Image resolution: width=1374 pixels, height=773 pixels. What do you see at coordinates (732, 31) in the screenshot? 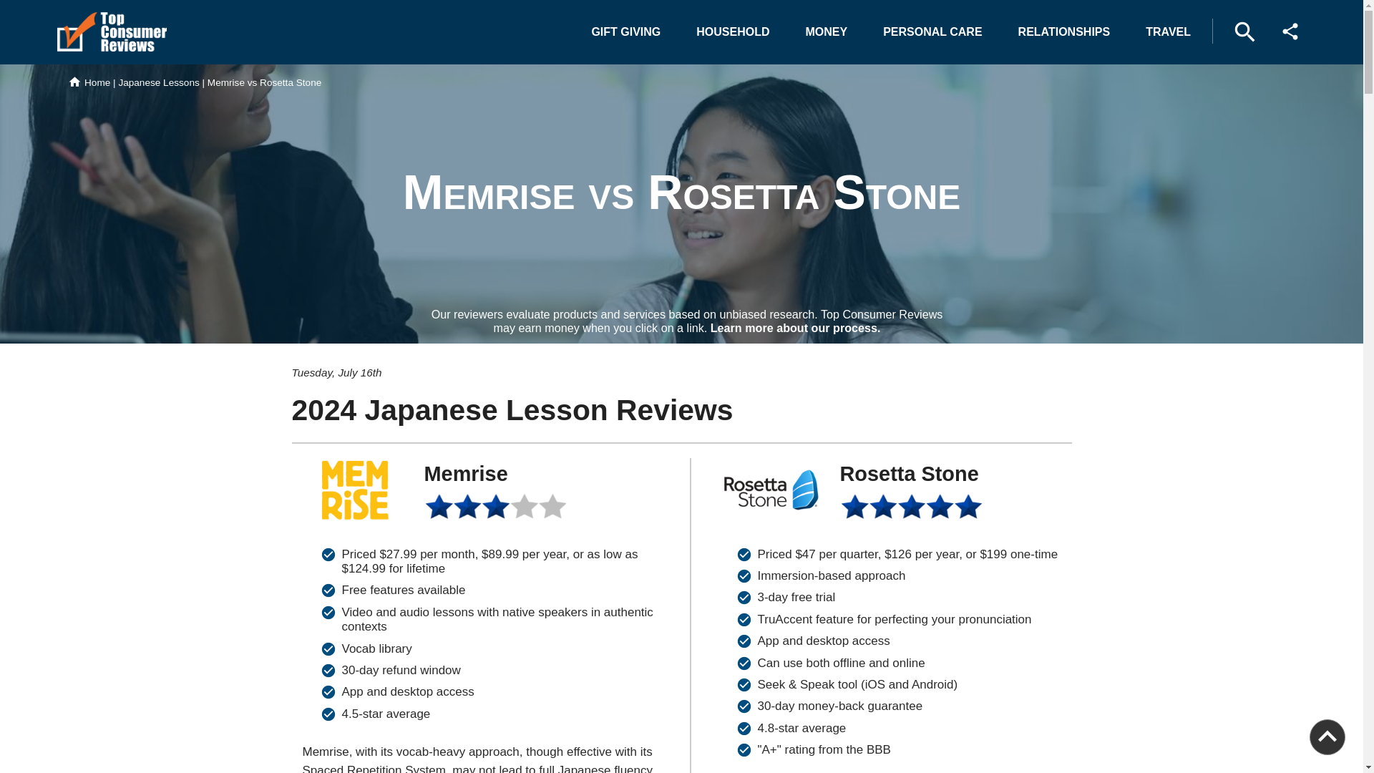
I see `HOUSEHOLD` at bounding box center [732, 31].